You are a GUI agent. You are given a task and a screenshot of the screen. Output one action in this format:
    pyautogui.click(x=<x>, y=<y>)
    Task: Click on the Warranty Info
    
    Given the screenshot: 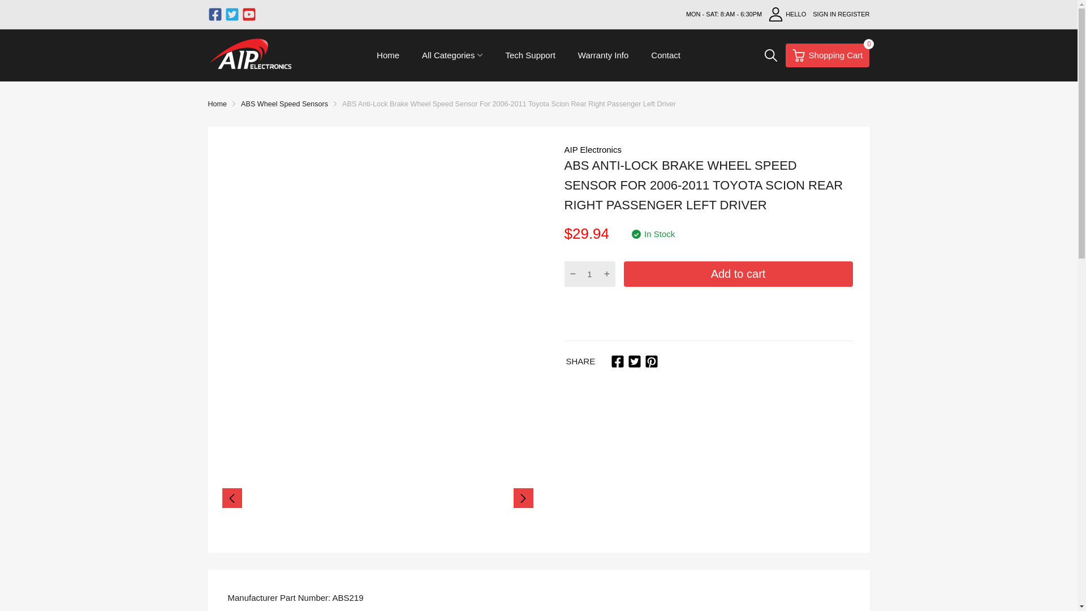 What is the action you would take?
    pyautogui.click(x=284, y=104)
    